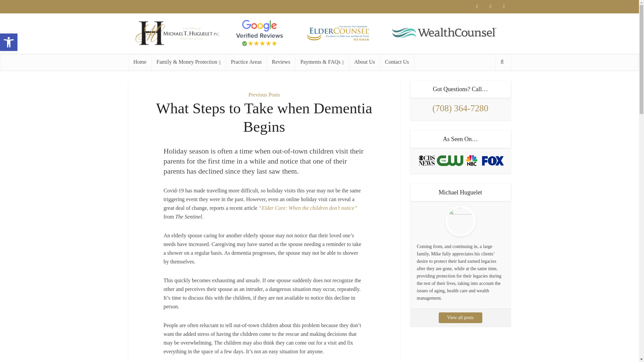  Describe the element at coordinates (9, 42) in the screenshot. I see `Accessibility Tools` at that location.